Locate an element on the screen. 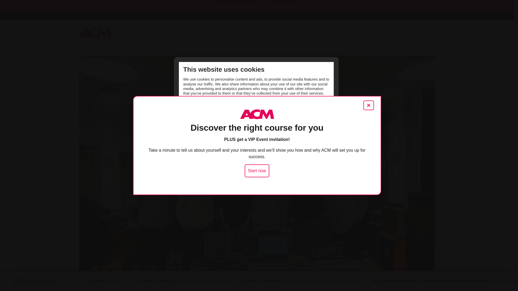  Allow all cookies is located at coordinates (259, 105).